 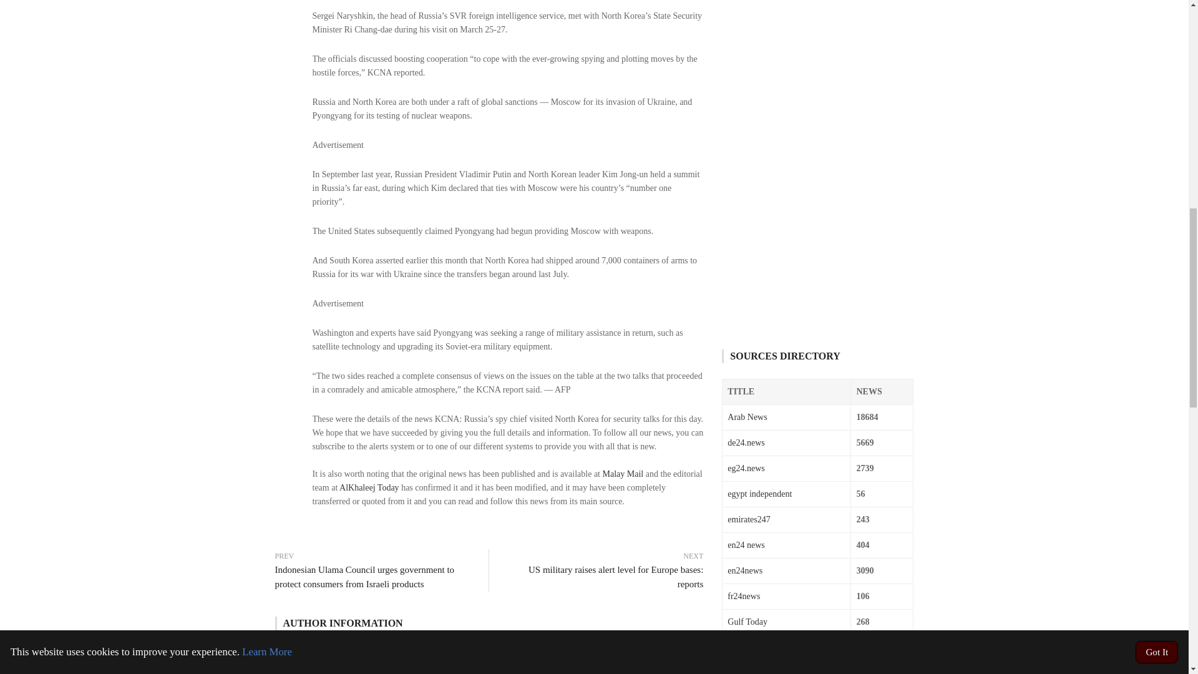 What do you see at coordinates (623, 473) in the screenshot?
I see `Malay Mail` at bounding box center [623, 473].